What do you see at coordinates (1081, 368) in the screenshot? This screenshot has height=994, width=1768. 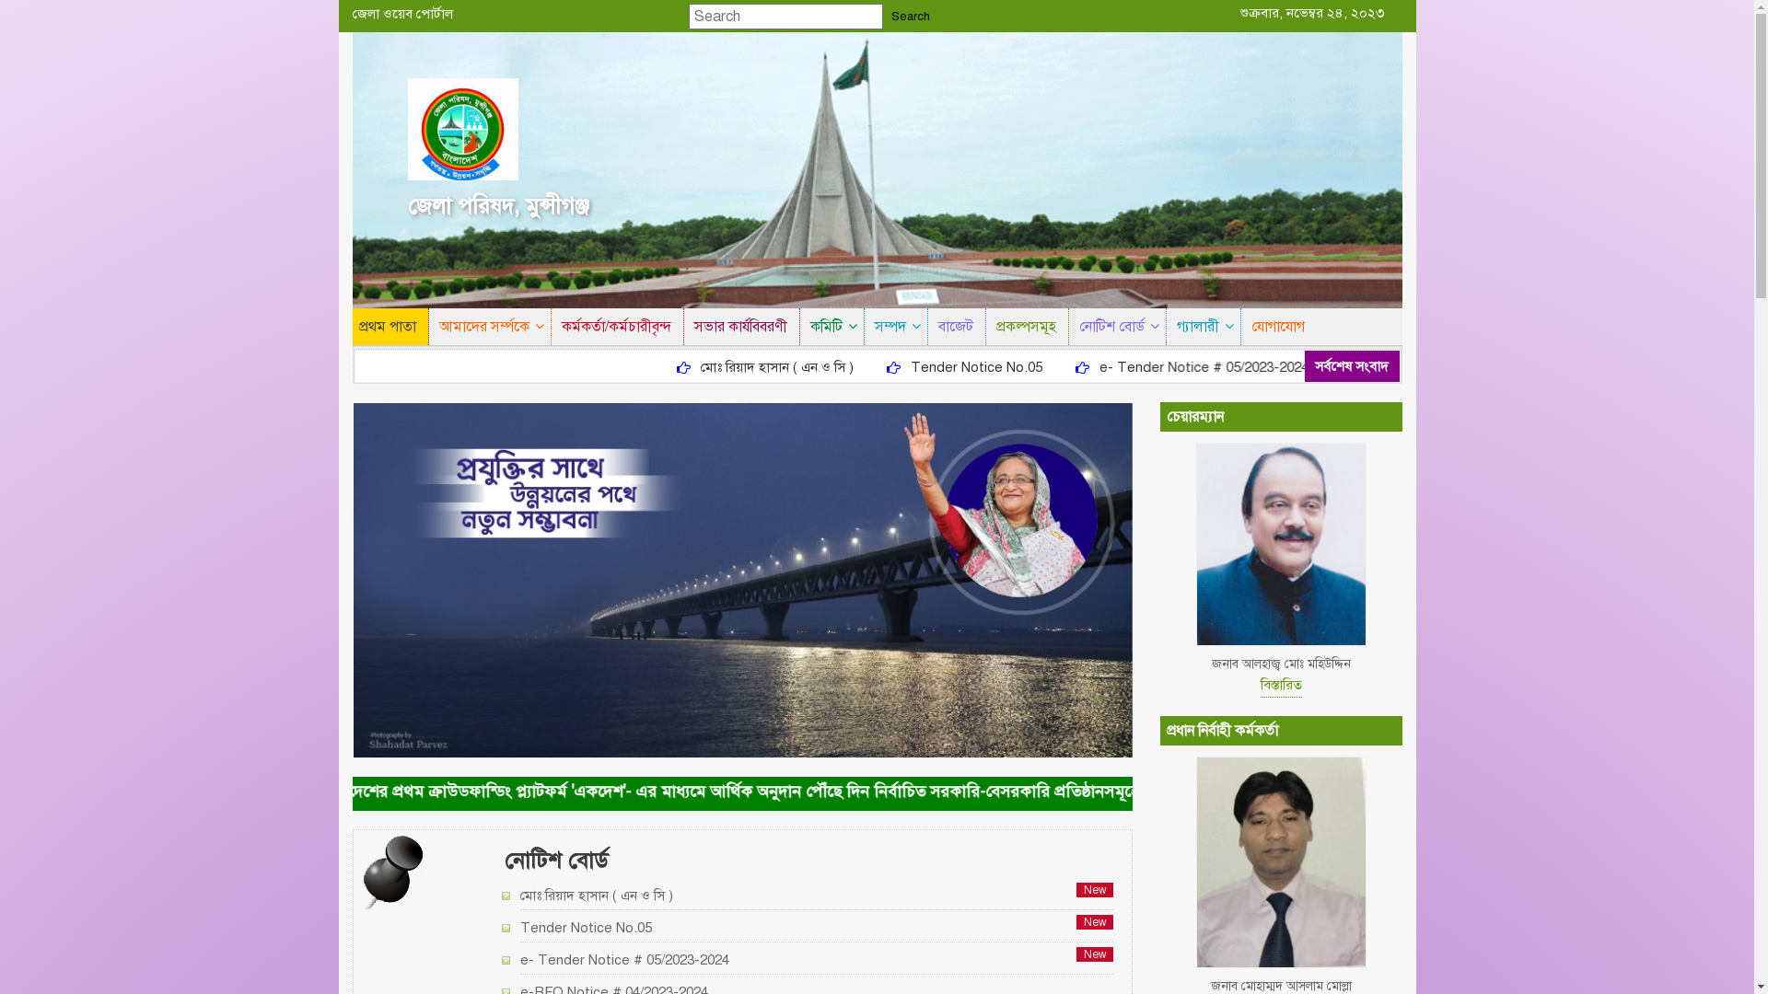 I see `Tender Notice No.05` at bounding box center [1081, 368].